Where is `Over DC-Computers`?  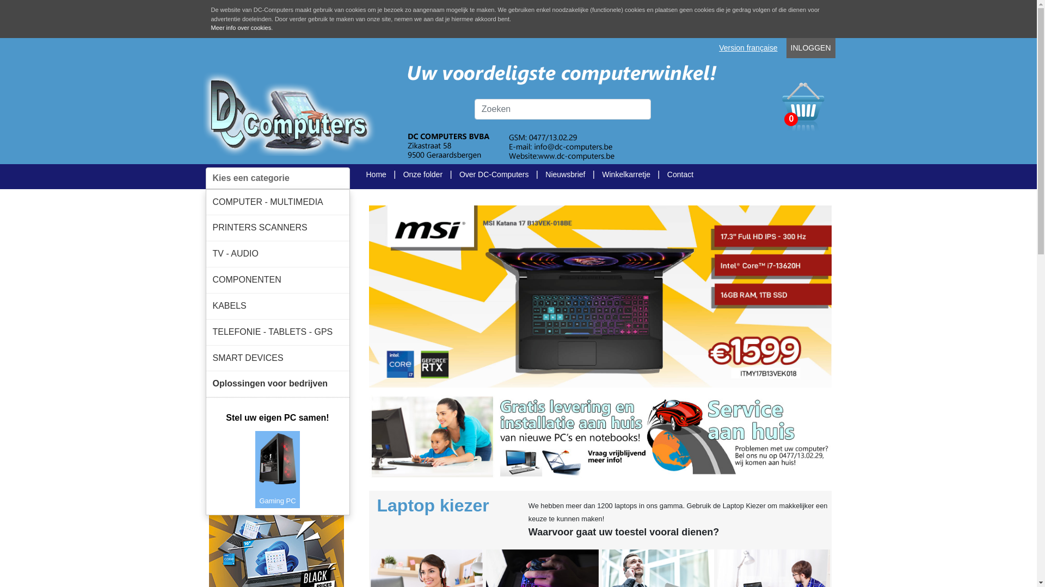
Over DC-Computers is located at coordinates (494, 174).